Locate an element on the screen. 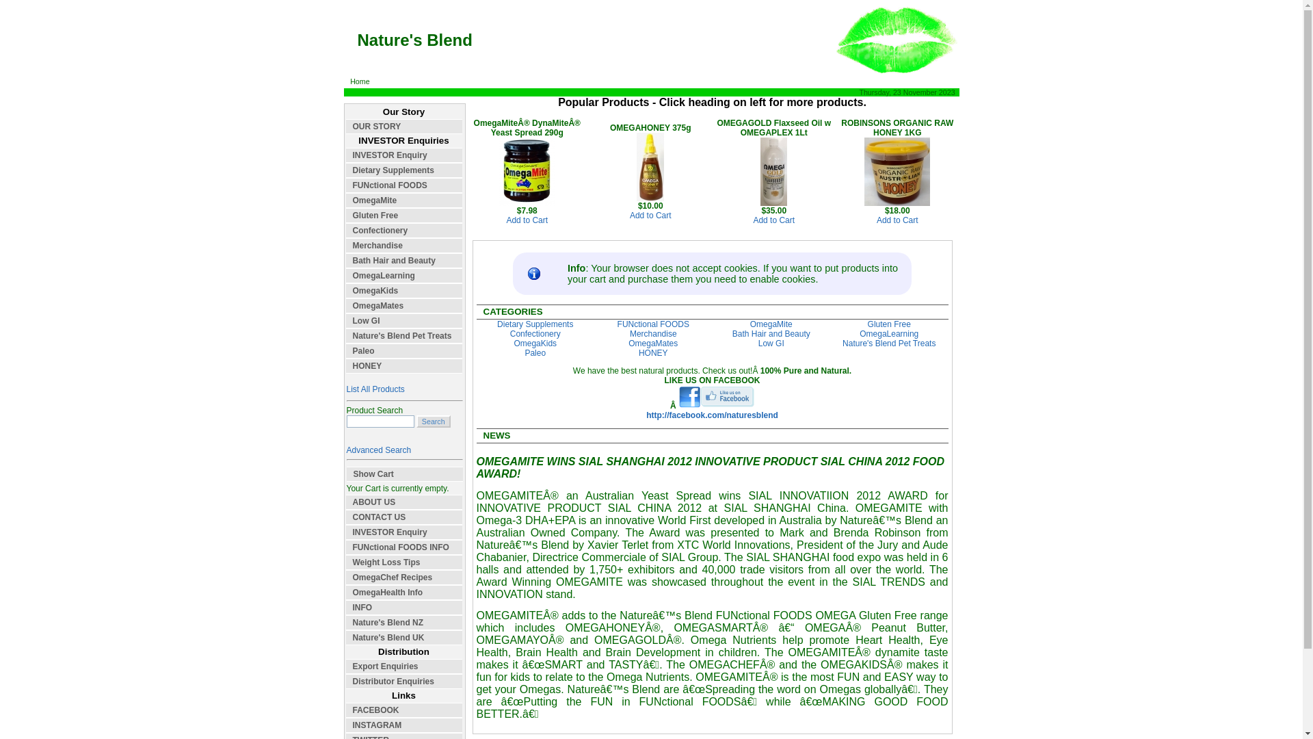 This screenshot has width=1313, height=739. HONEY is located at coordinates (654, 353).